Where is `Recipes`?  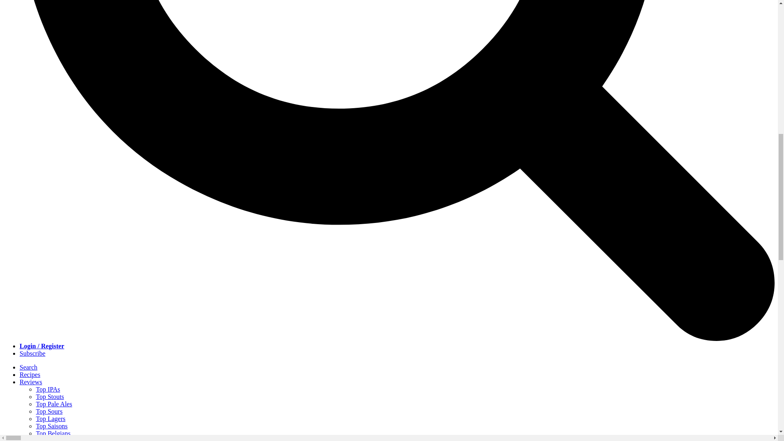
Recipes is located at coordinates (30, 374).